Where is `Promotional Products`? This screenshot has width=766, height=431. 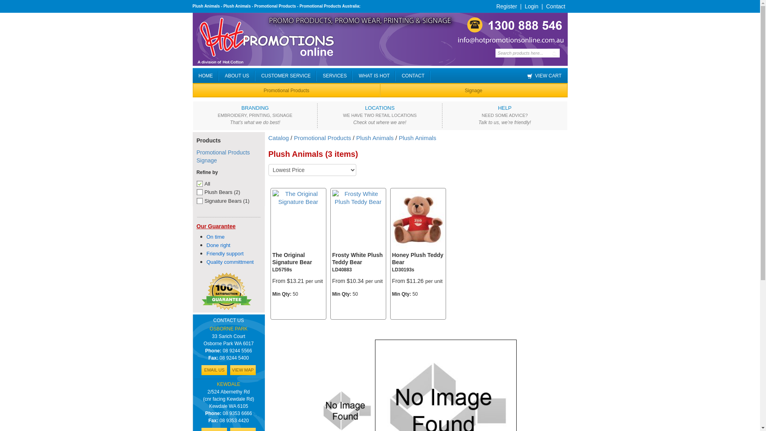 Promotional Products is located at coordinates (322, 138).